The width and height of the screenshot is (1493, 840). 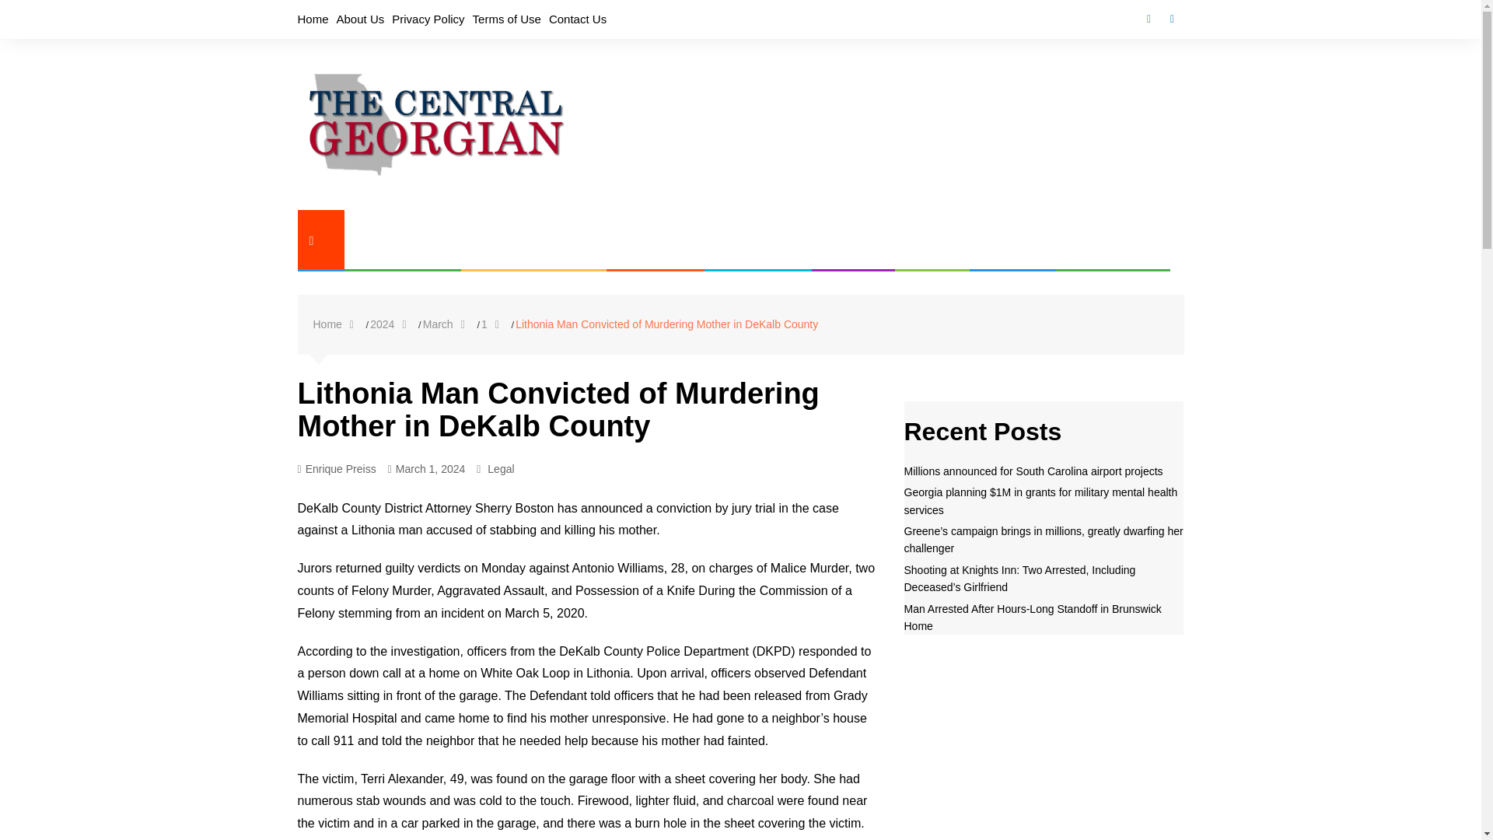 I want to click on LOCAL NEWS, so click(x=392, y=240).